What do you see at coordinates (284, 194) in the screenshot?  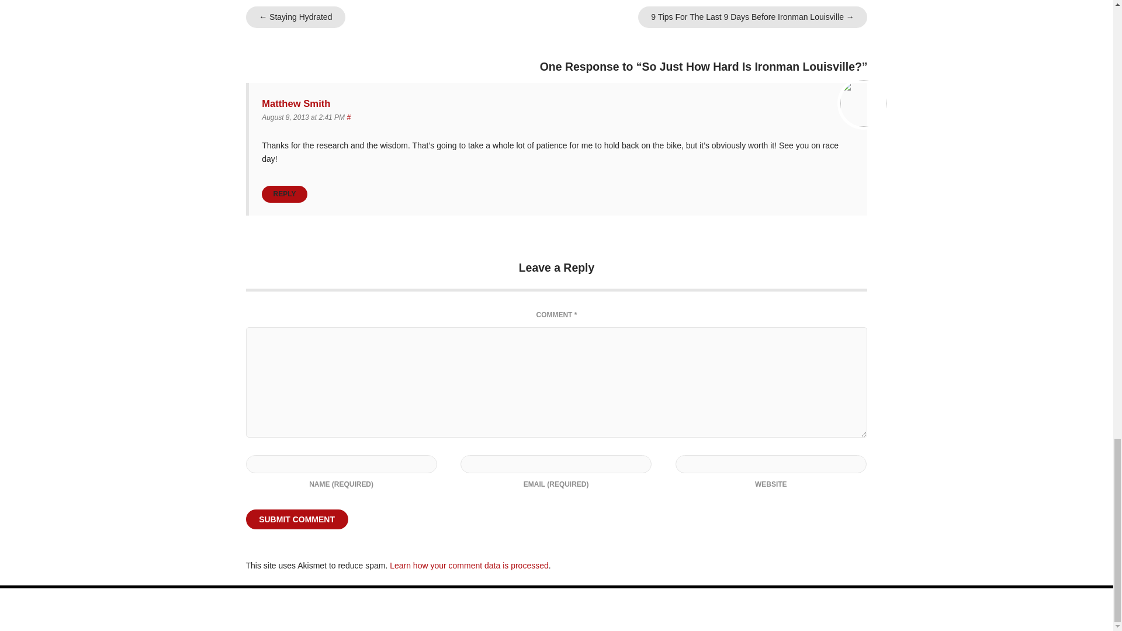 I see `REPLY` at bounding box center [284, 194].